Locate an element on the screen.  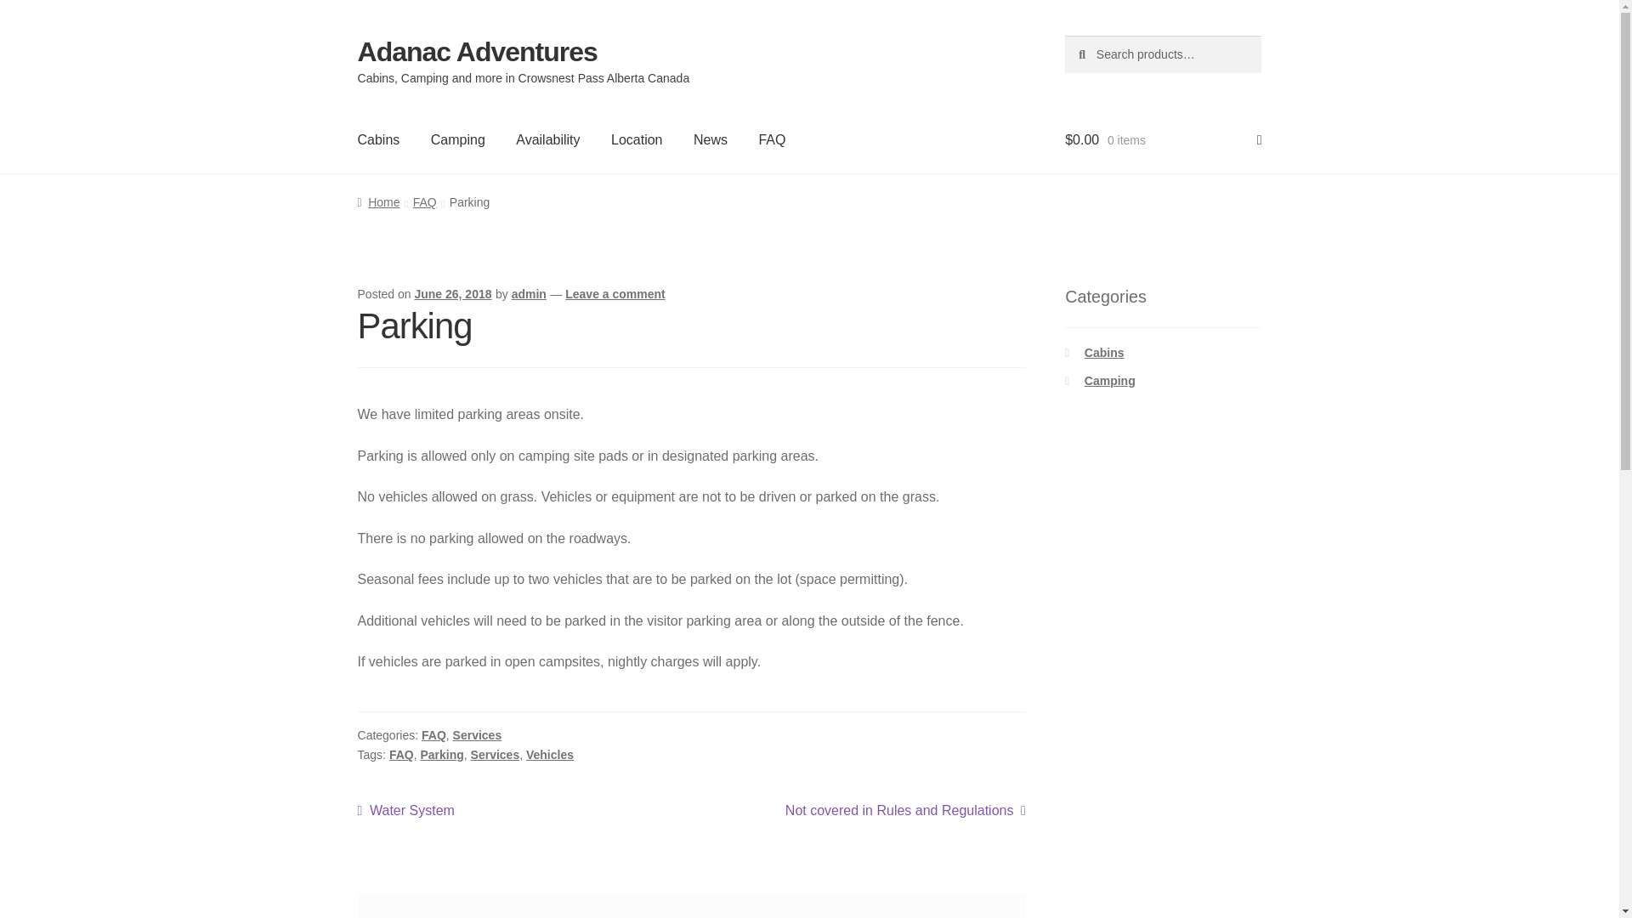
FAQ is located at coordinates (401, 755).